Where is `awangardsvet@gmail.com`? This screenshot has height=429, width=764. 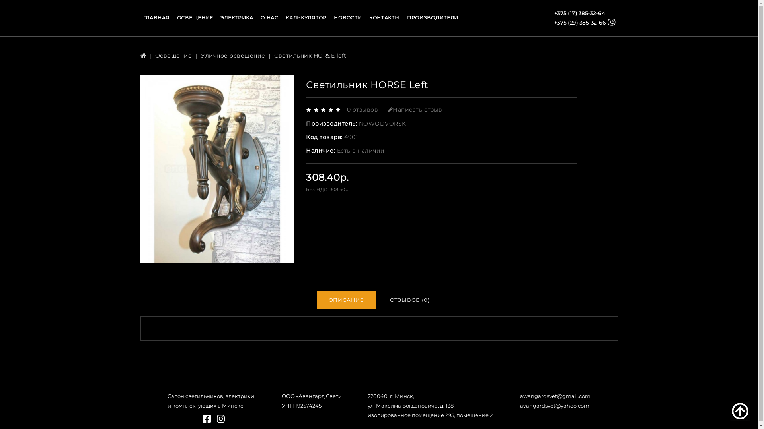
awangardsvet@gmail.com is located at coordinates (555, 396).